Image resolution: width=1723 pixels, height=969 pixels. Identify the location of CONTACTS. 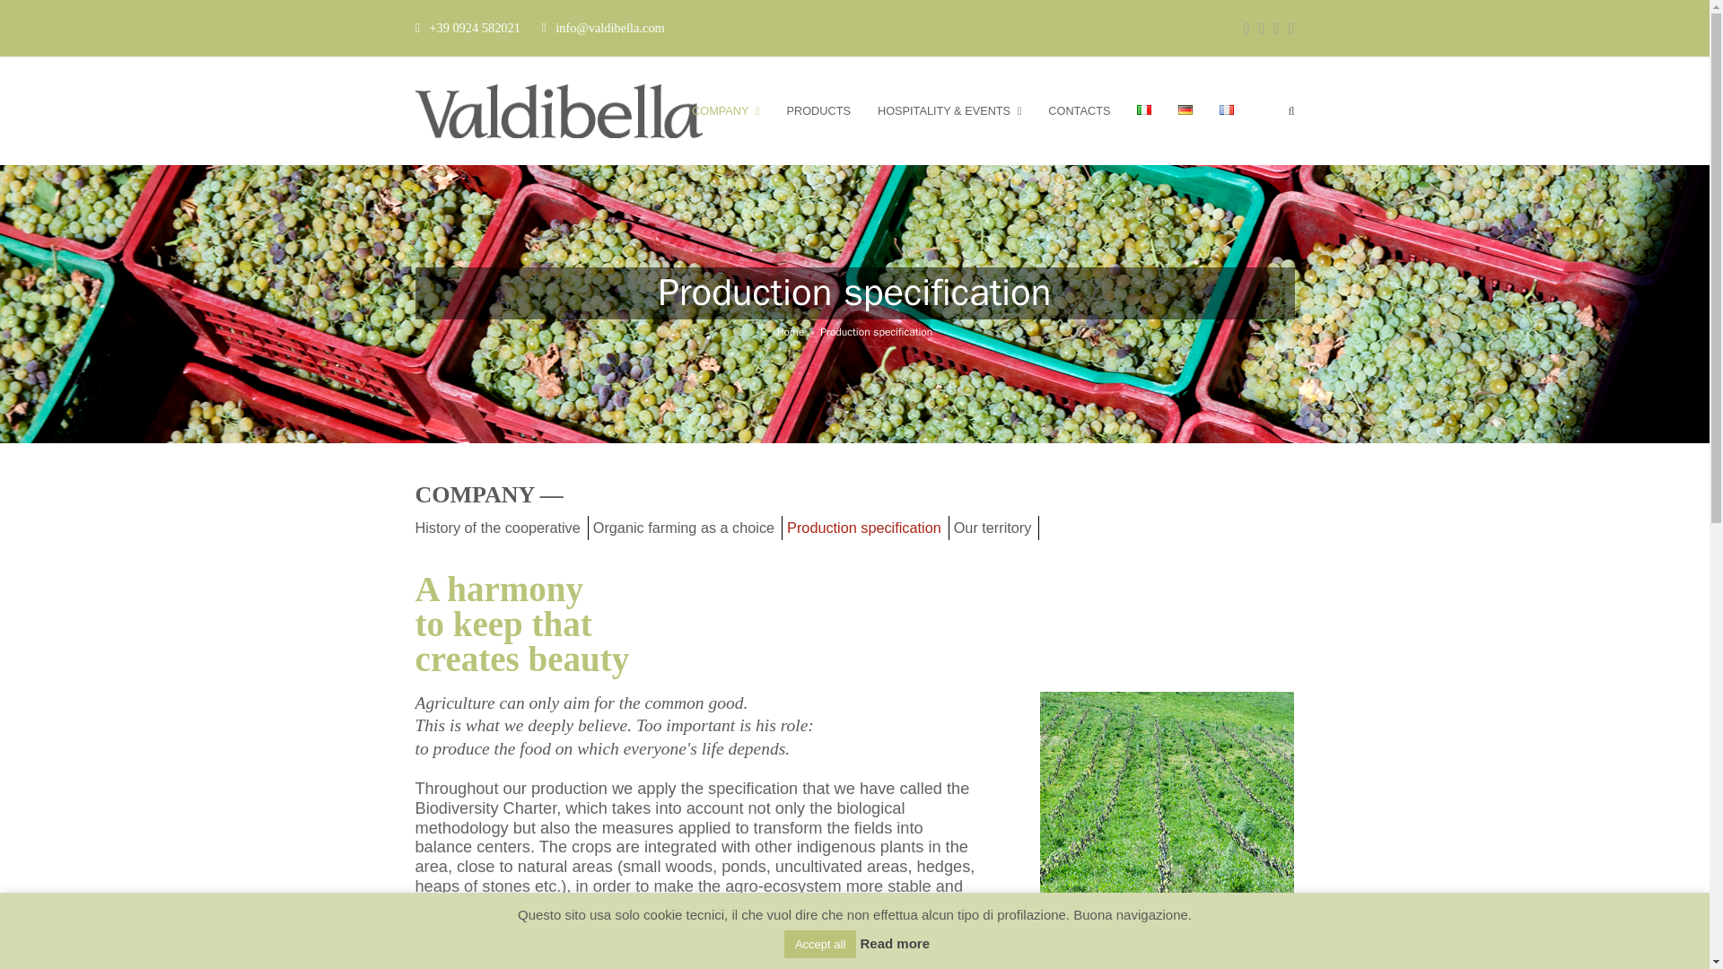
(1079, 111).